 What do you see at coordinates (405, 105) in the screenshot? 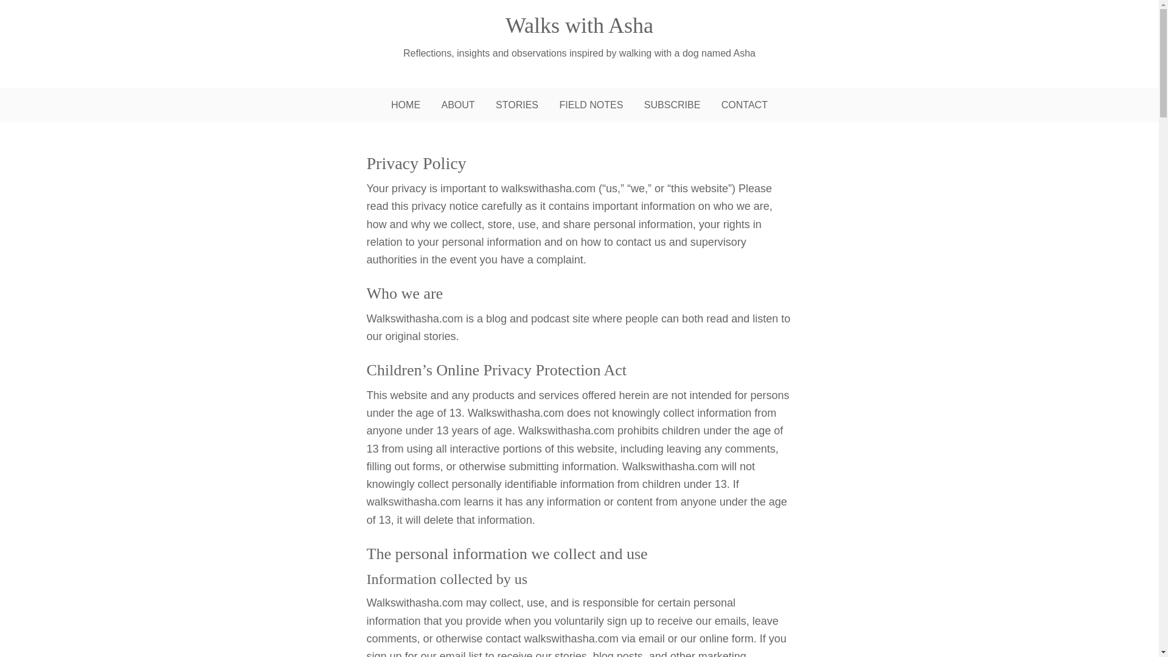
I see `HOME` at bounding box center [405, 105].